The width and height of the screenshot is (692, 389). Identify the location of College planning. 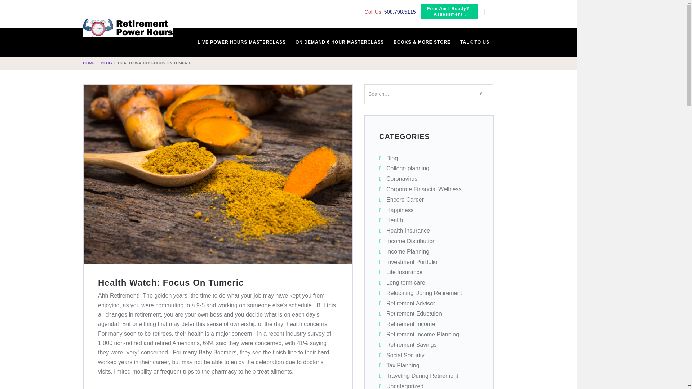
(412, 261).